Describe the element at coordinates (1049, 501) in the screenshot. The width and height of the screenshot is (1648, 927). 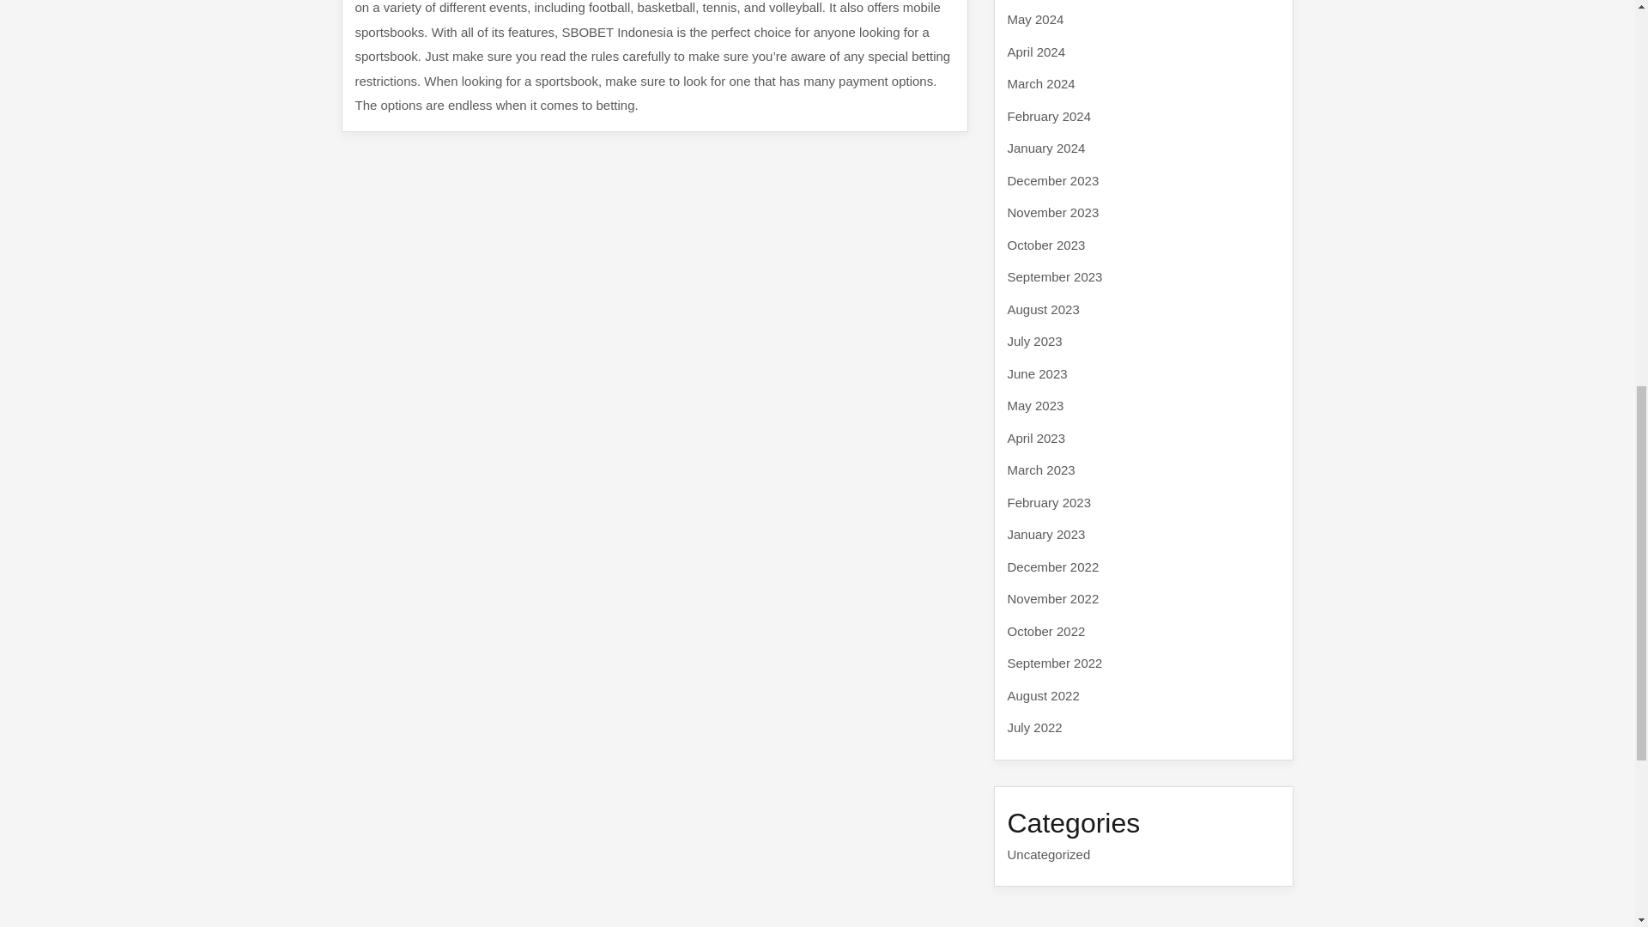
I see `February 2023` at that location.